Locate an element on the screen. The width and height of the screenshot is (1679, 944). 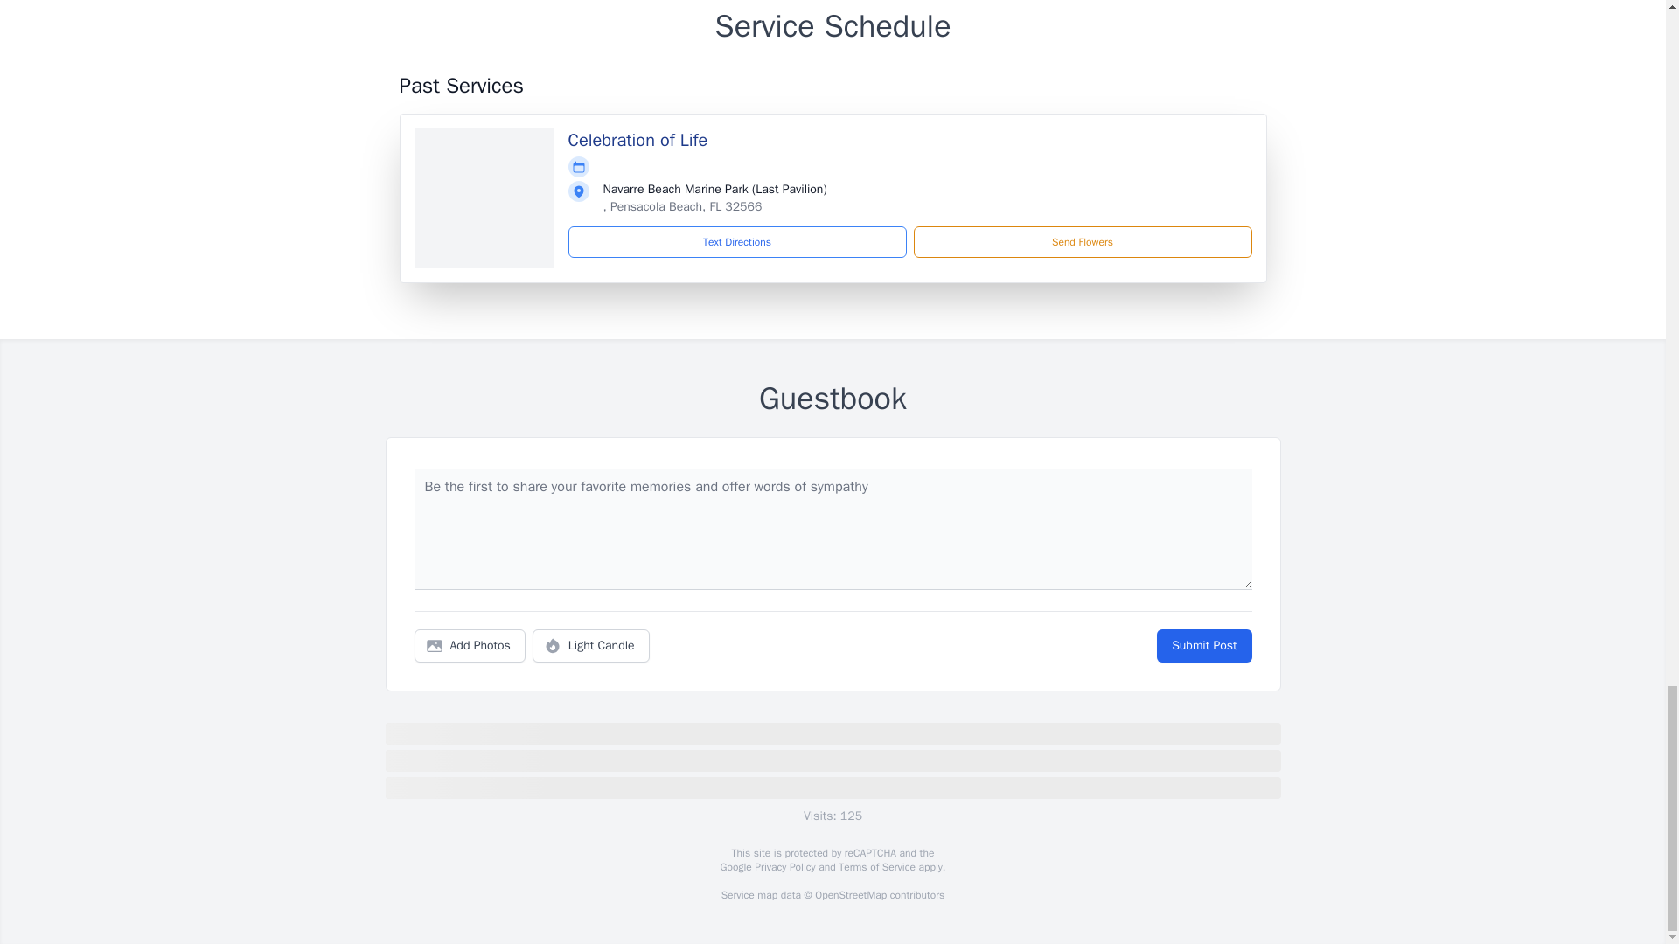
OpenStreetMap is located at coordinates (850, 895).